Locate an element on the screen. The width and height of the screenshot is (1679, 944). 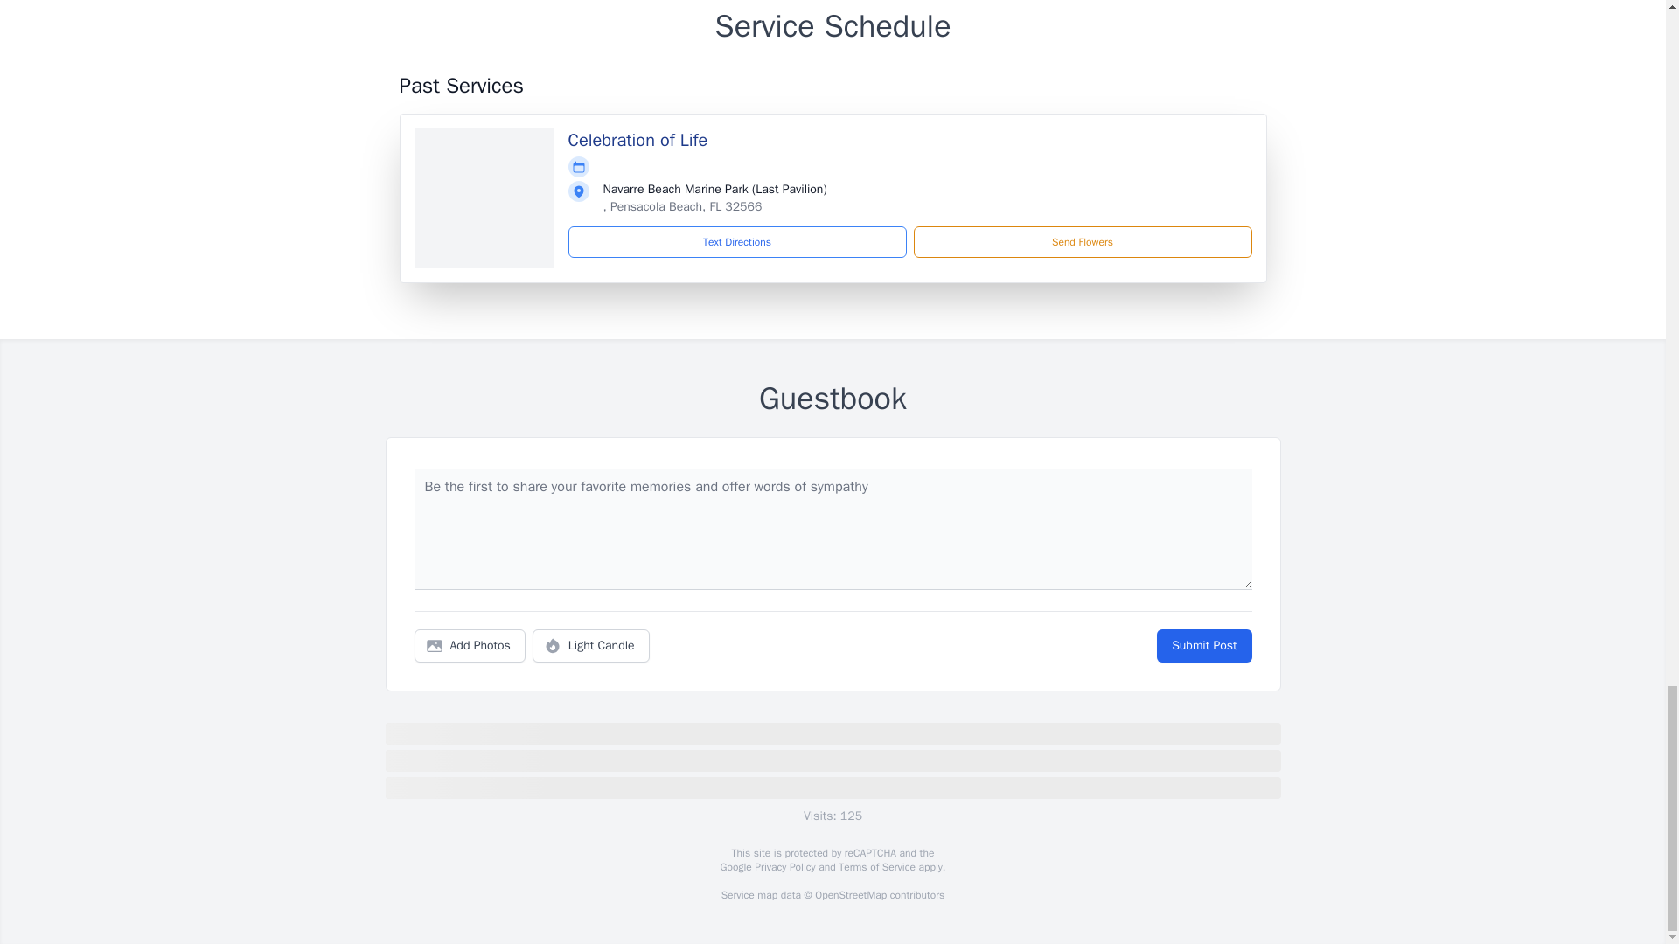
OpenStreetMap is located at coordinates (850, 895).